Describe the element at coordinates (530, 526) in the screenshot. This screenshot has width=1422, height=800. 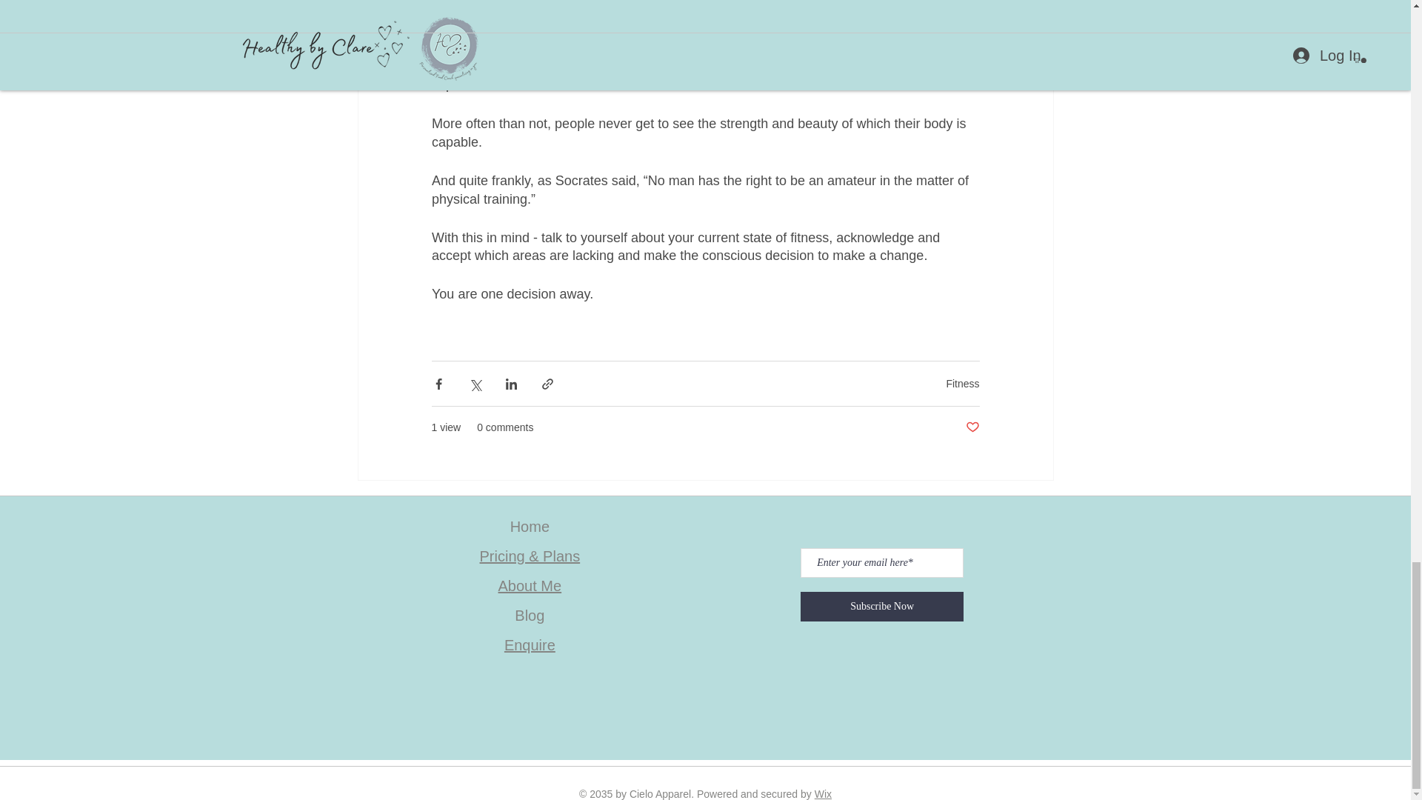
I see `Home` at that location.